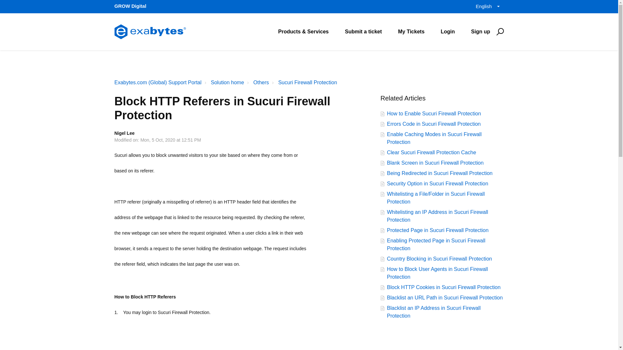  What do you see at coordinates (435, 163) in the screenshot?
I see `Blank Screen in Sucuri Firewall Protection` at bounding box center [435, 163].